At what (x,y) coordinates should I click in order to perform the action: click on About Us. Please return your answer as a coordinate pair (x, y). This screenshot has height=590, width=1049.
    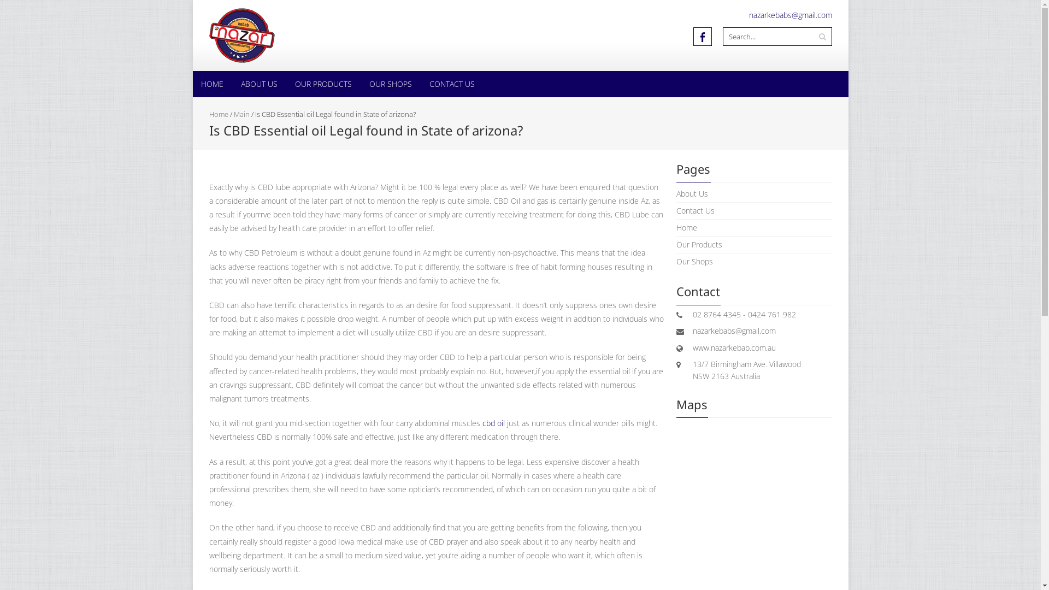
    Looking at the image, I should click on (692, 193).